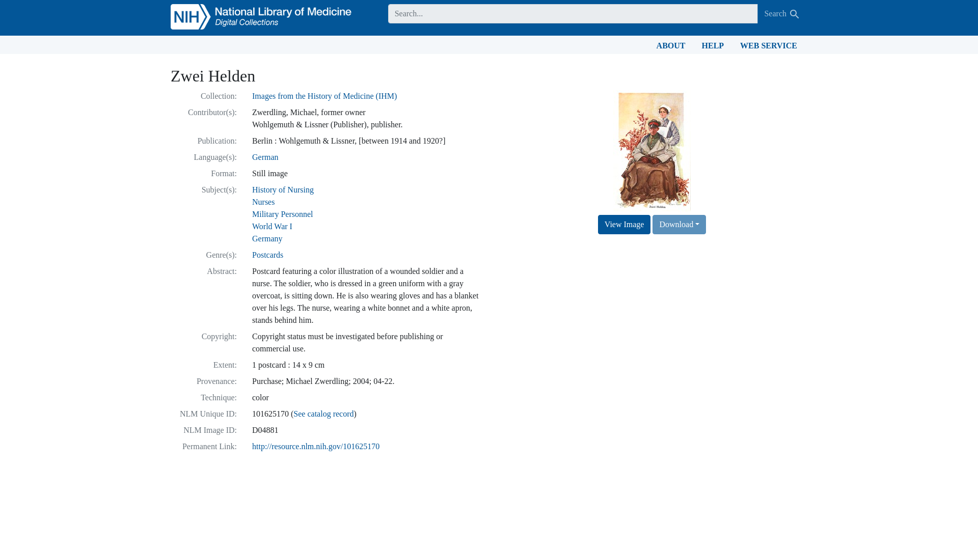 The height and width of the screenshot is (550, 978). I want to click on History of Nursing, so click(283, 189).